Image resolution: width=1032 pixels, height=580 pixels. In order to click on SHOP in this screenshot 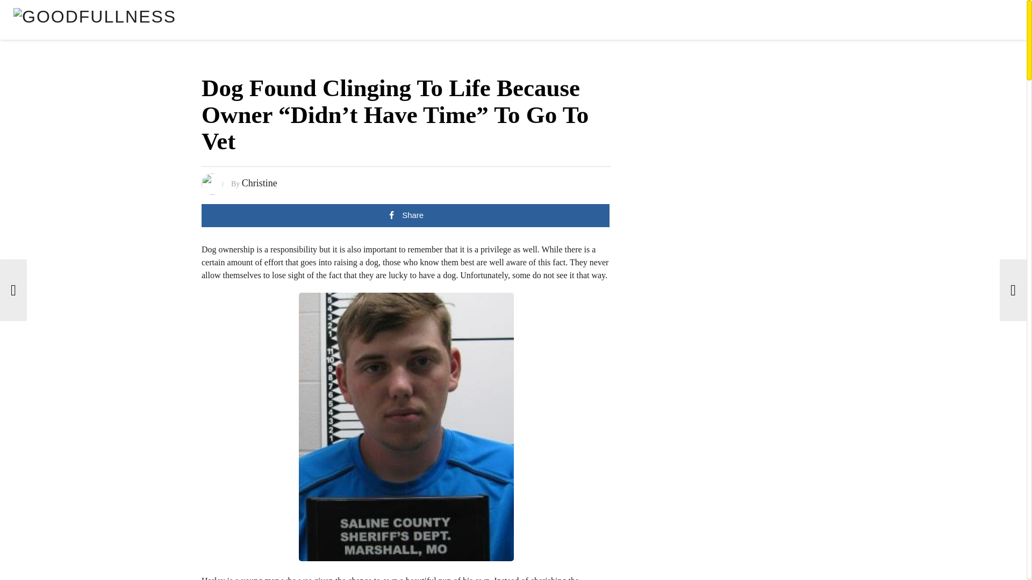, I will do `click(791, 23)`.